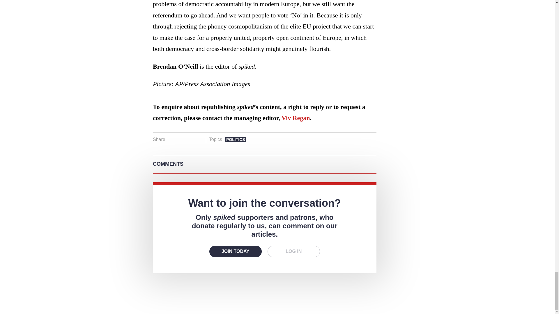  What do you see at coordinates (190, 139) in the screenshot?
I see `Share on Whatsapp` at bounding box center [190, 139].